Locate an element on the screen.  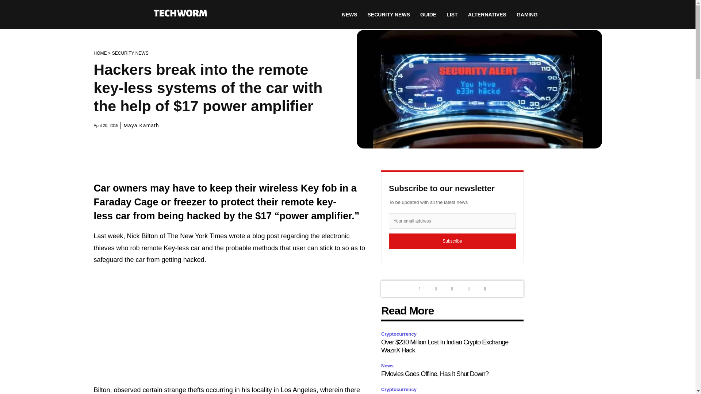
Subscribe is located at coordinates (452, 241).